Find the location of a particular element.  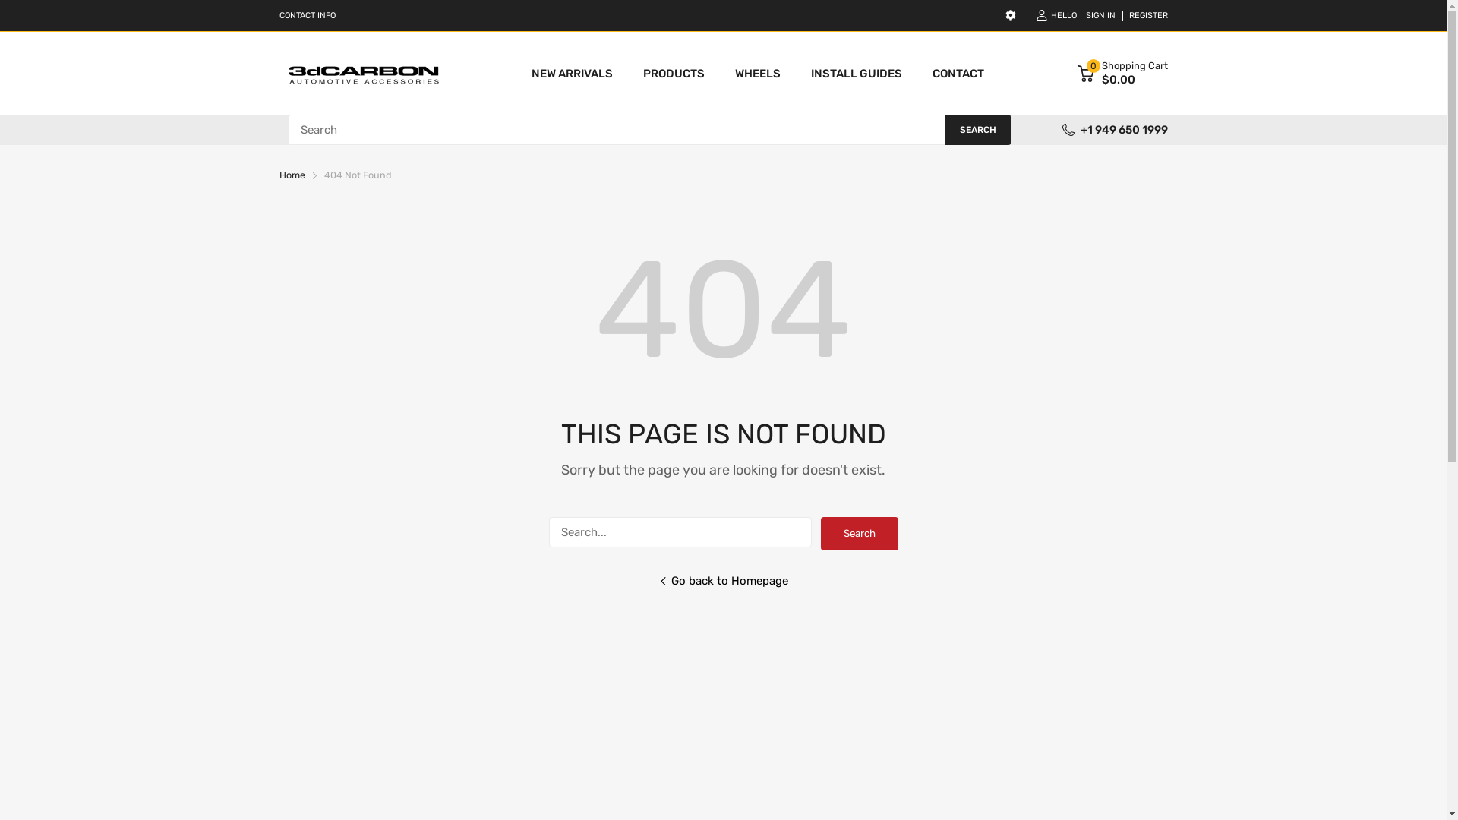

REGISTER is located at coordinates (1145, 15).